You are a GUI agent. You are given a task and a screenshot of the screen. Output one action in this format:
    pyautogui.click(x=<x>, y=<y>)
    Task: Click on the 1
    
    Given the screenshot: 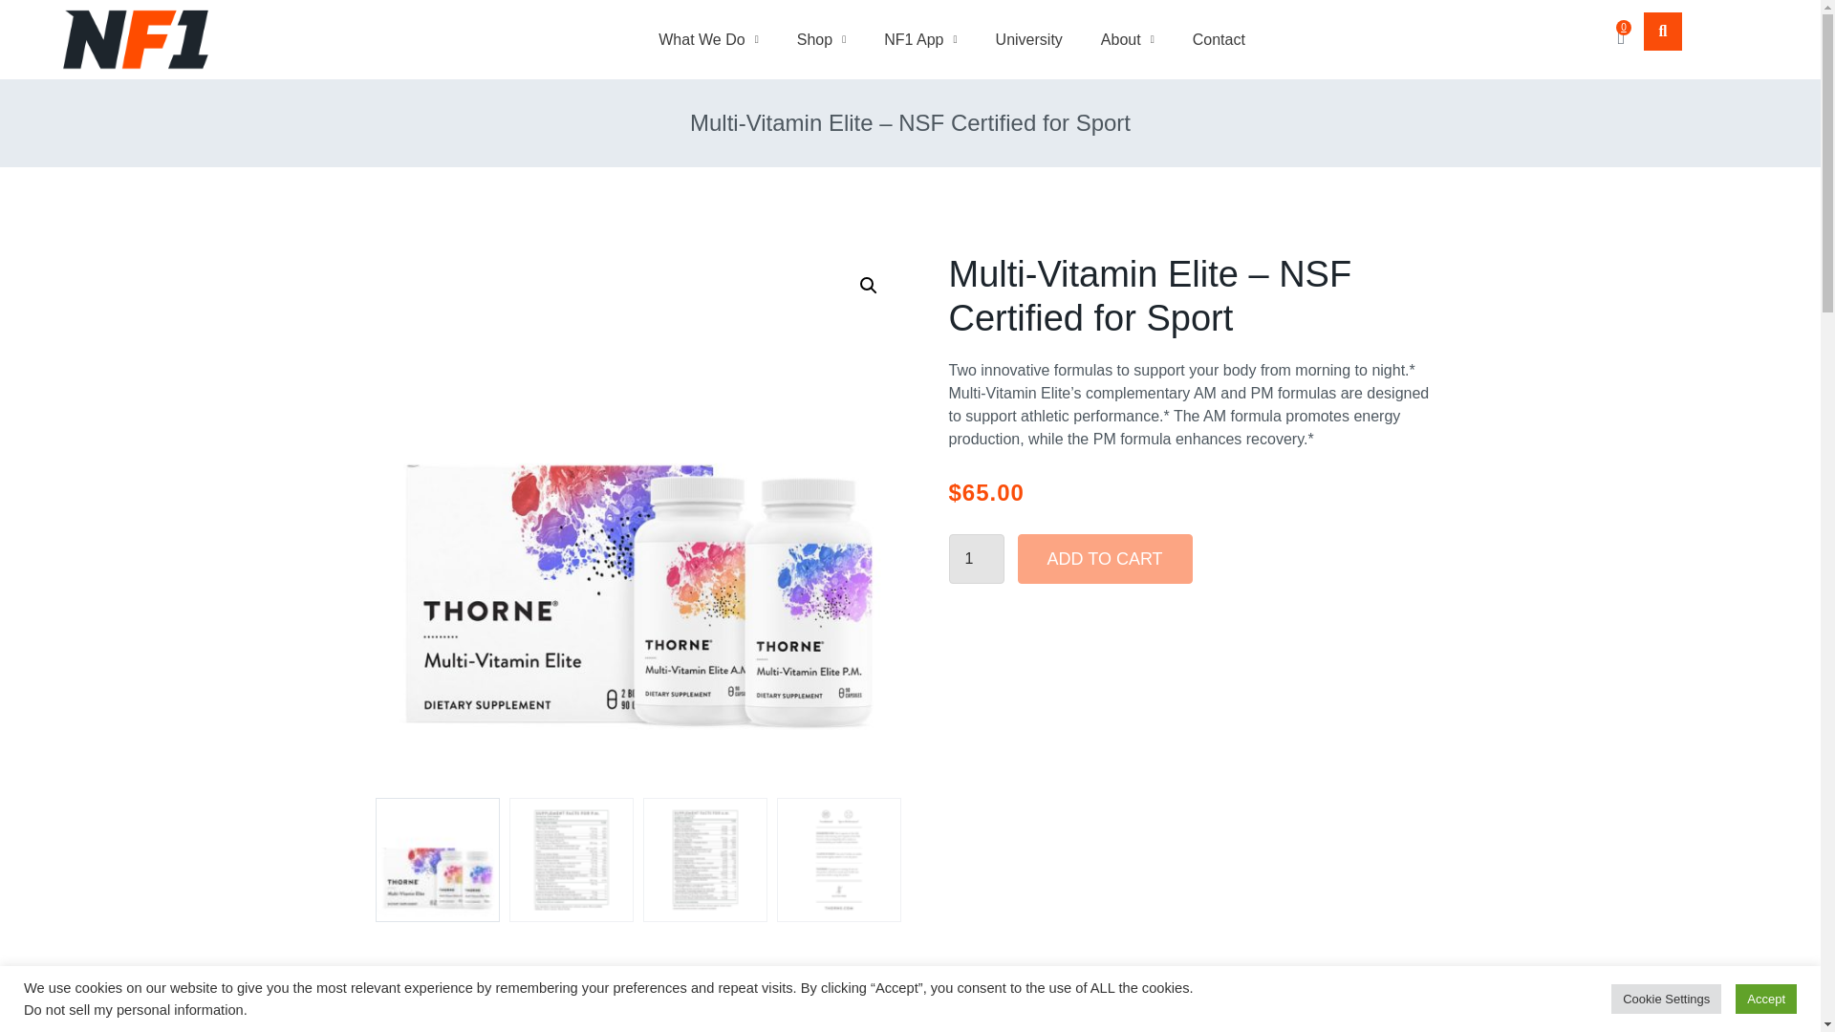 What is the action you would take?
    pyautogui.click(x=976, y=559)
    